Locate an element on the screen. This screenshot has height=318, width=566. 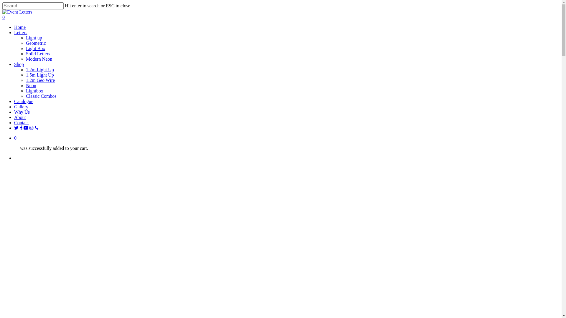
Light up is located at coordinates (34, 38).